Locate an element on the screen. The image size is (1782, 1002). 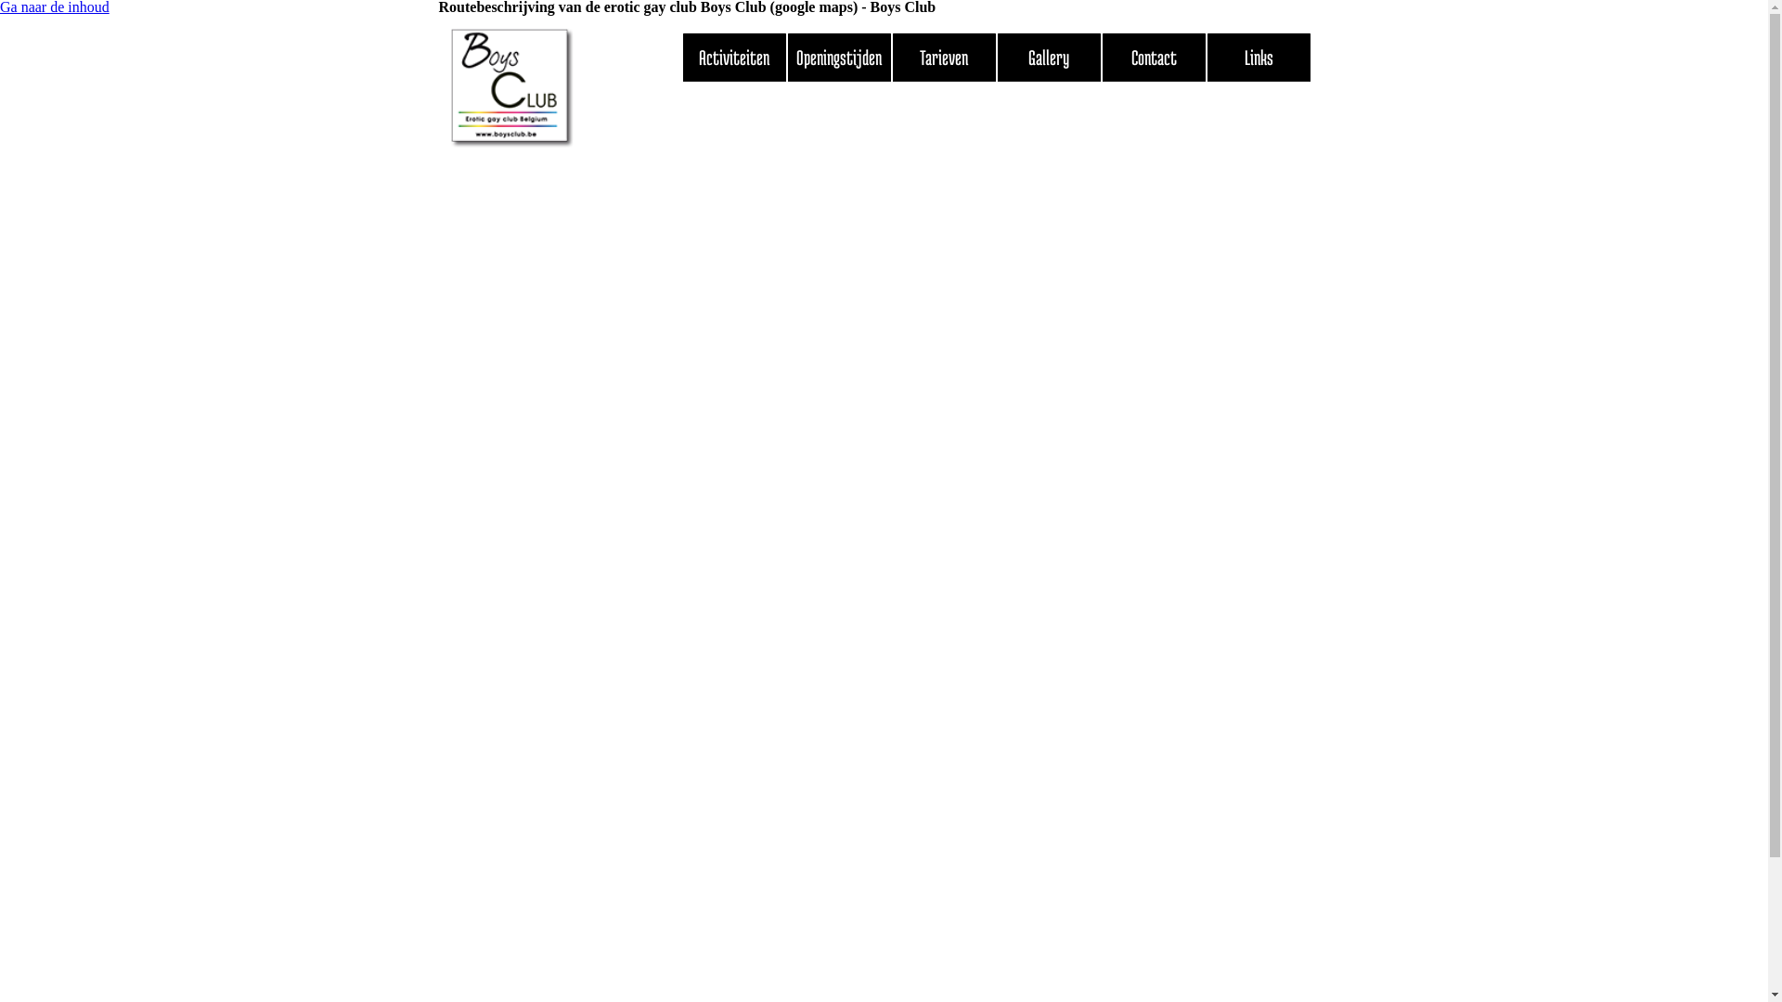
Links is located at coordinates (1259, 58).